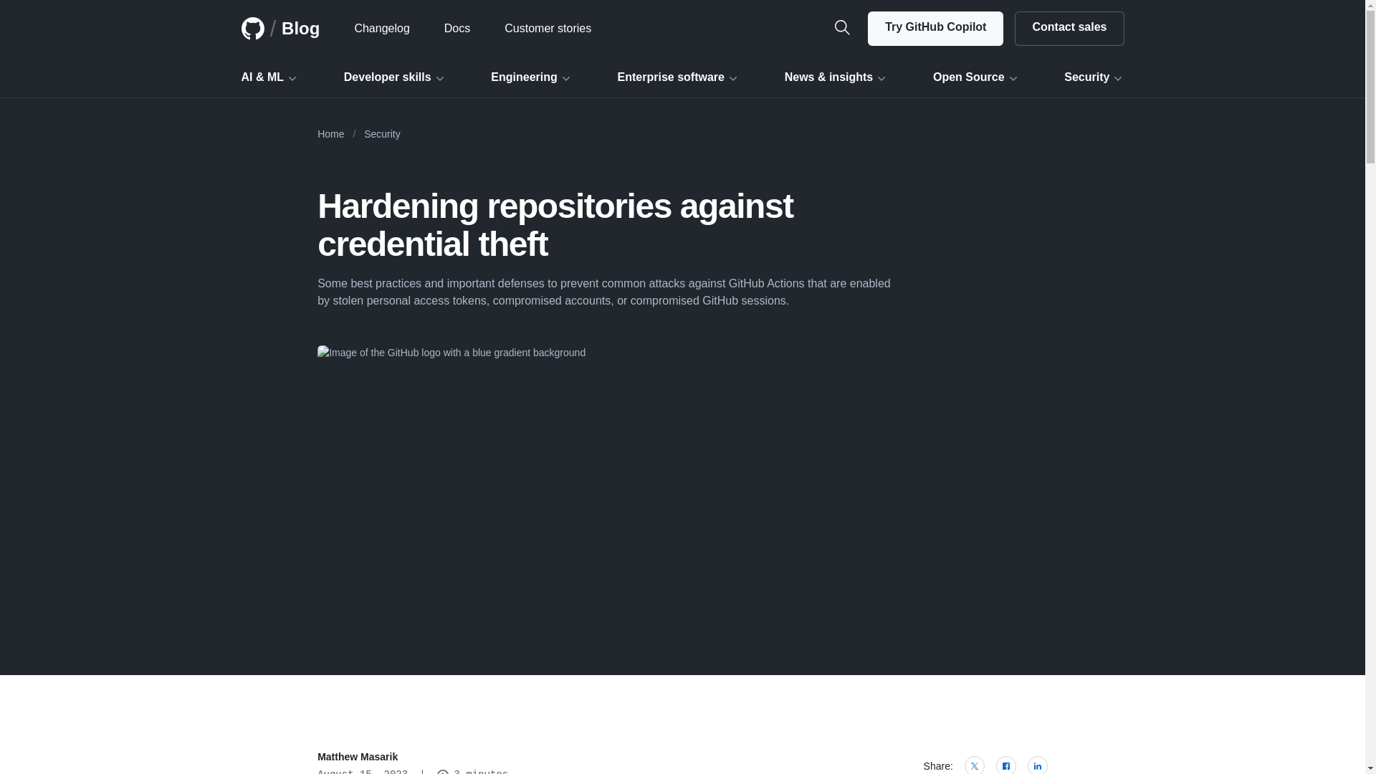  What do you see at coordinates (935, 29) in the screenshot?
I see `Try GitHub Copilot` at bounding box center [935, 29].